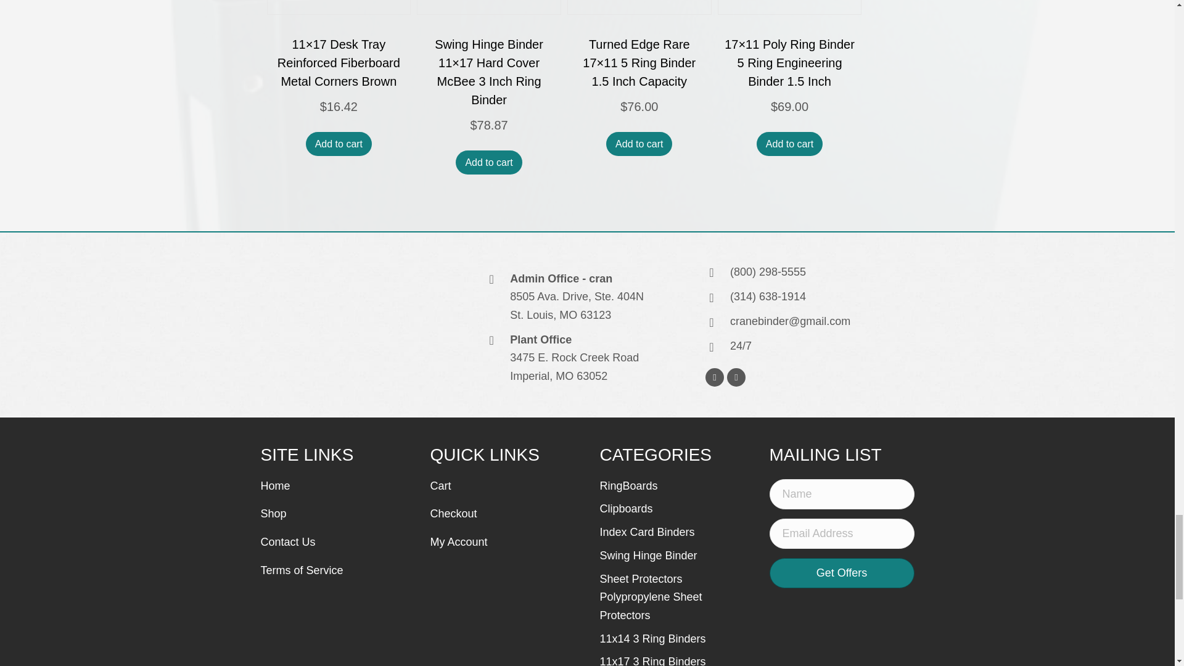 The image size is (1184, 666). I want to click on logosm2, so click(331, 327).